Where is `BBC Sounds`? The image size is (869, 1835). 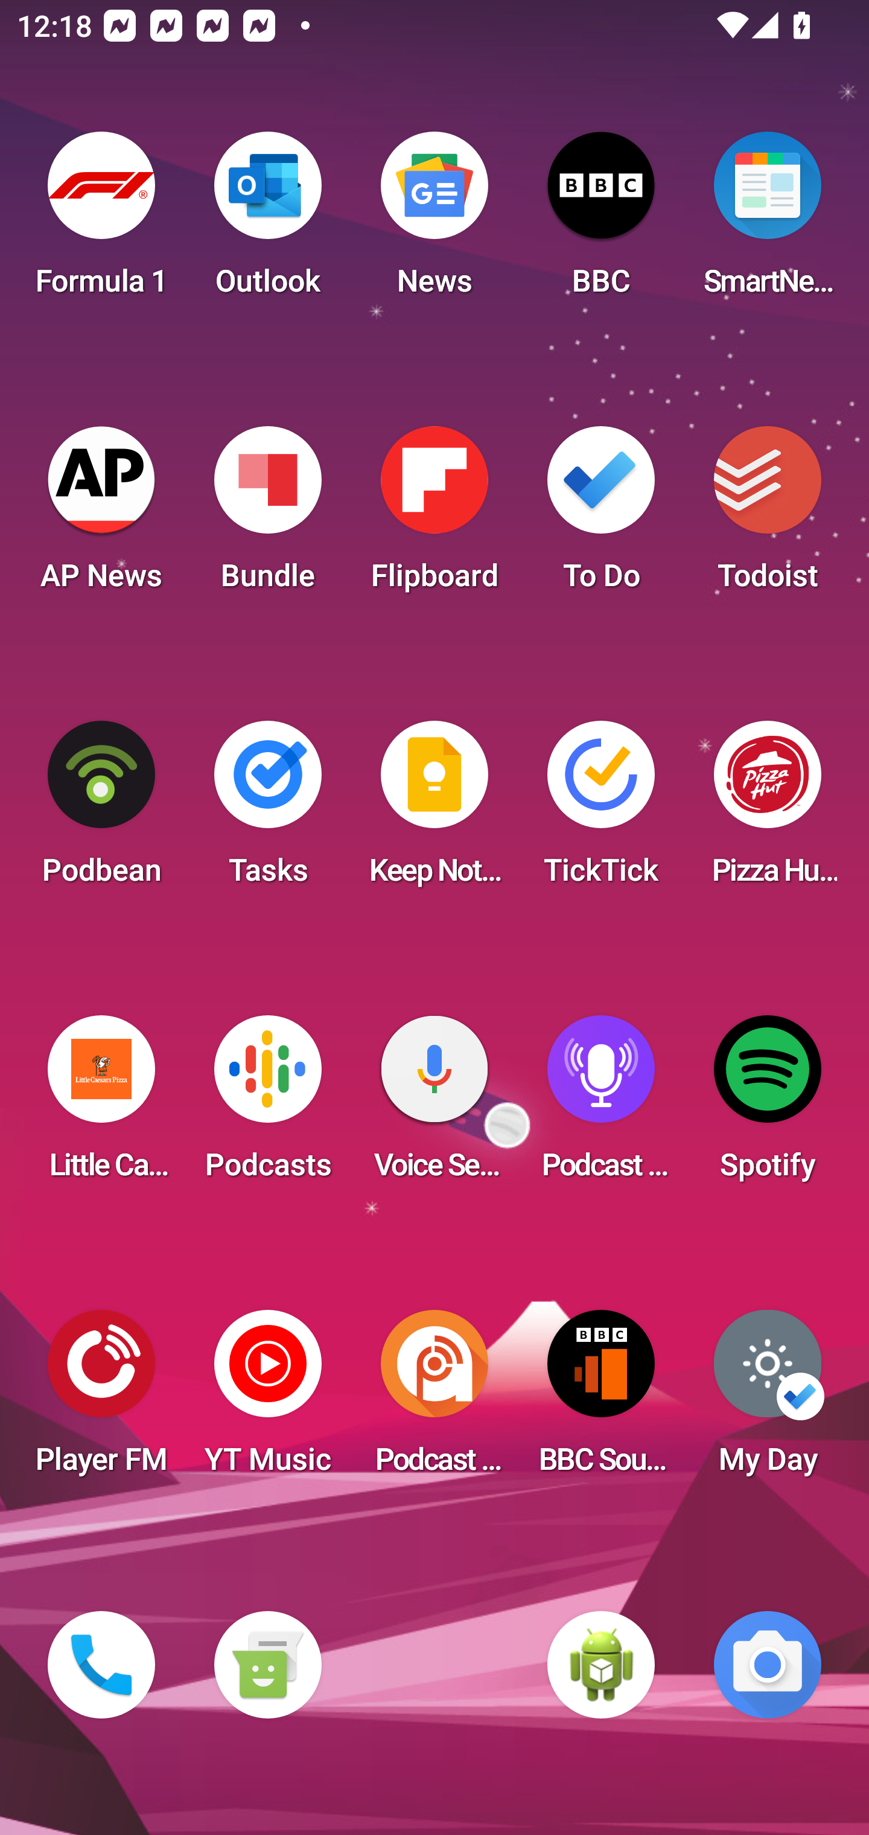
BBC Sounds is located at coordinates (601, 1399).